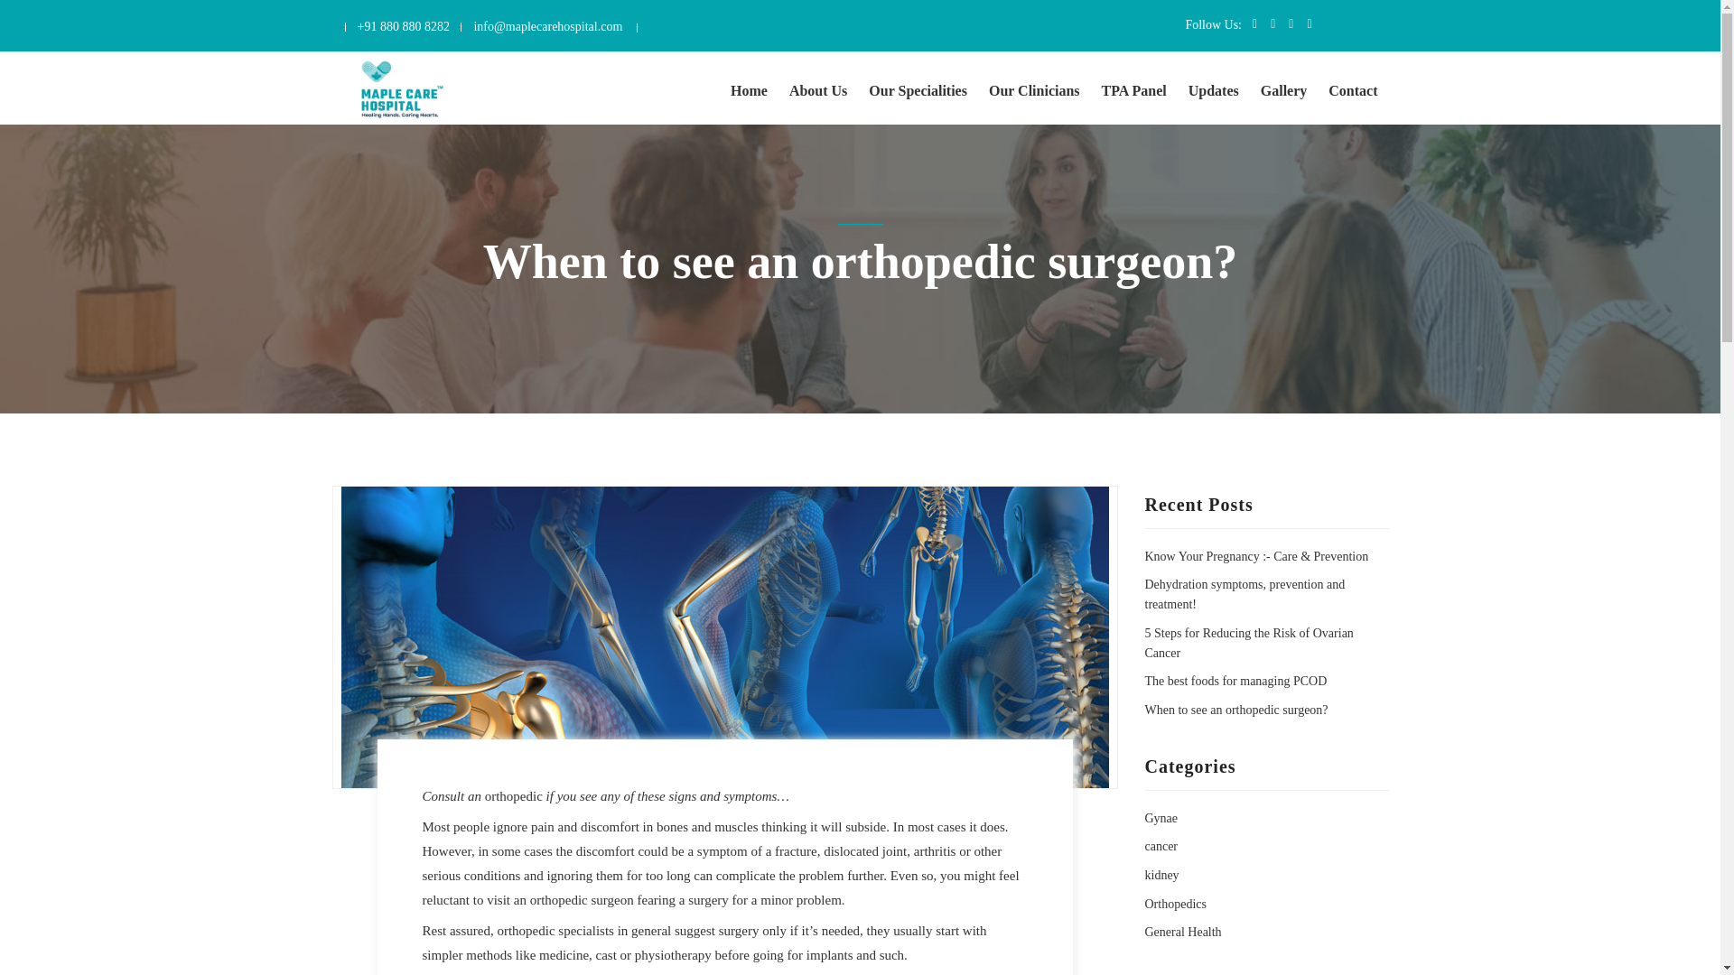 The width and height of the screenshot is (1734, 975). What do you see at coordinates (818, 79) in the screenshot?
I see `About Us` at bounding box center [818, 79].